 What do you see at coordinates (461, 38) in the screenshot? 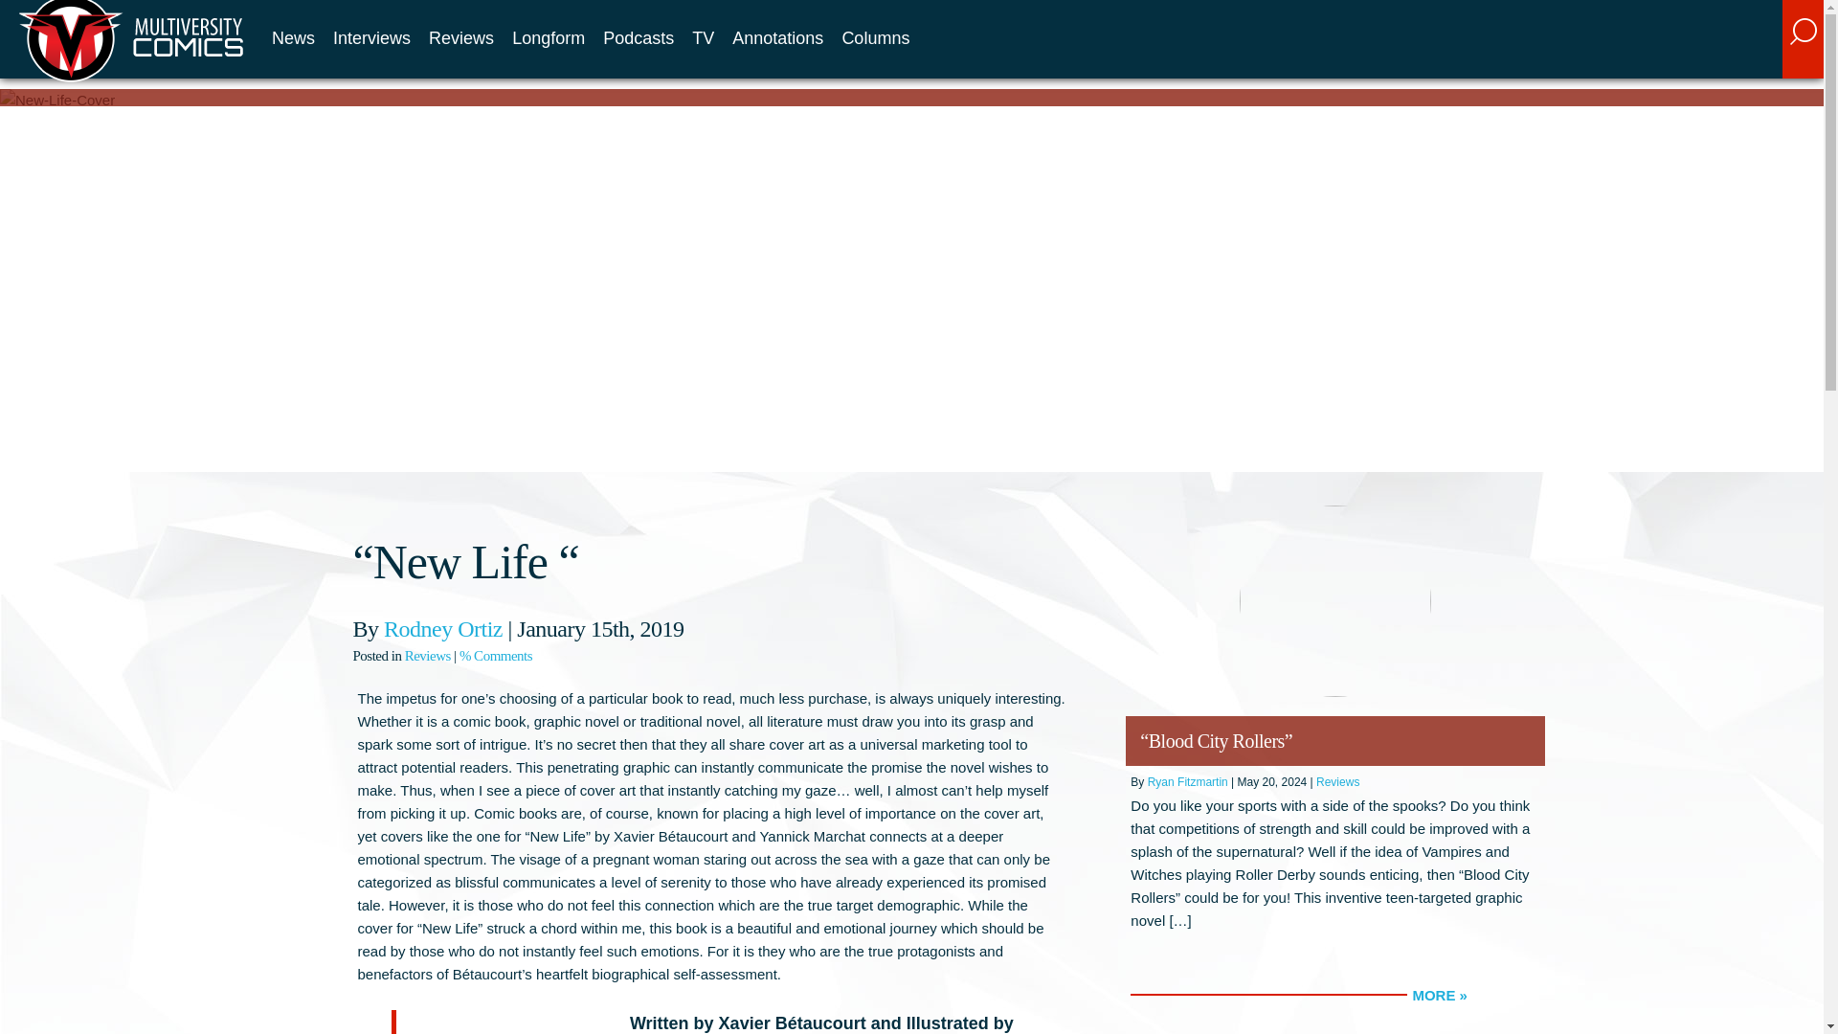
I see `Reviews` at bounding box center [461, 38].